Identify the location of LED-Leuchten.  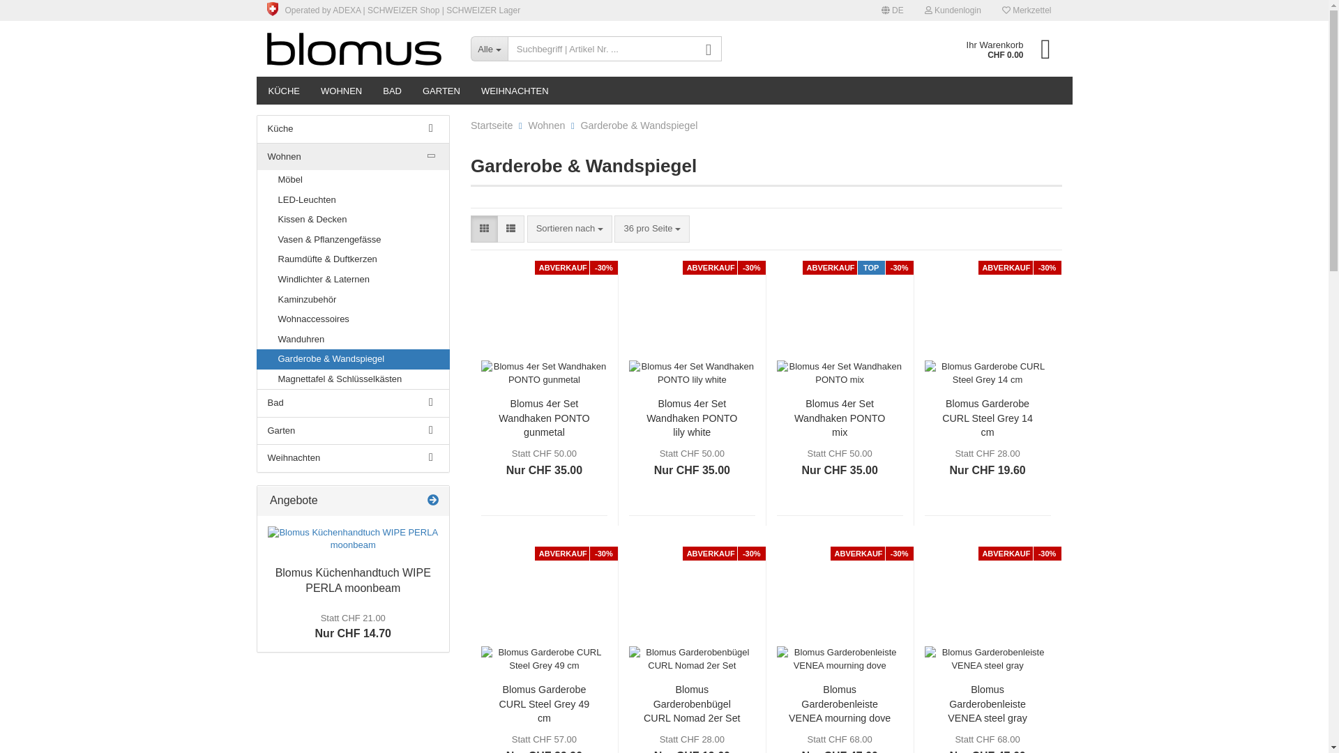
(353, 201).